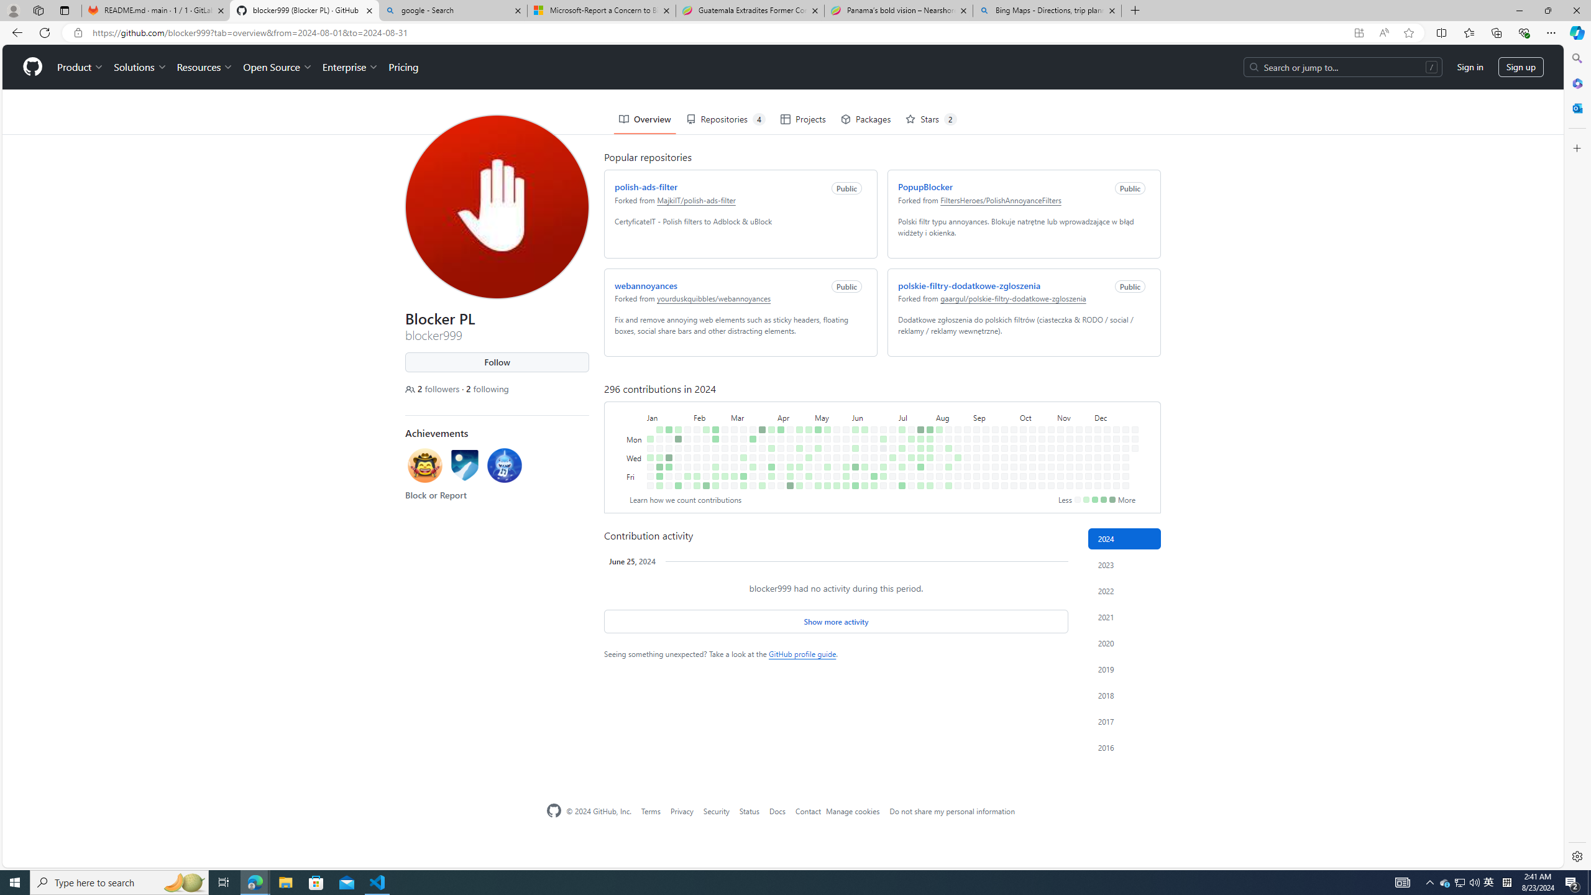 The height and width of the screenshot is (895, 1591). What do you see at coordinates (797, 431) in the screenshot?
I see `No contributions on April 26th.` at bounding box center [797, 431].